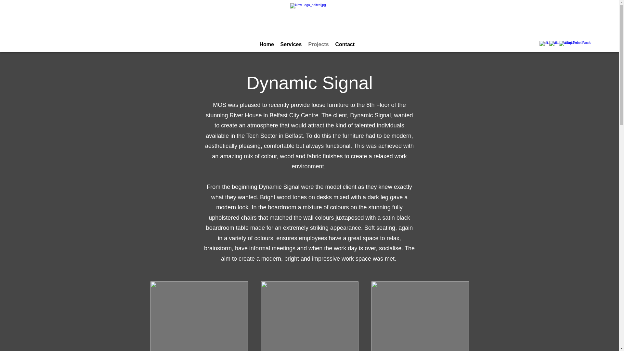 The width and height of the screenshot is (624, 351). What do you see at coordinates (266, 44) in the screenshot?
I see `Home` at bounding box center [266, 44].